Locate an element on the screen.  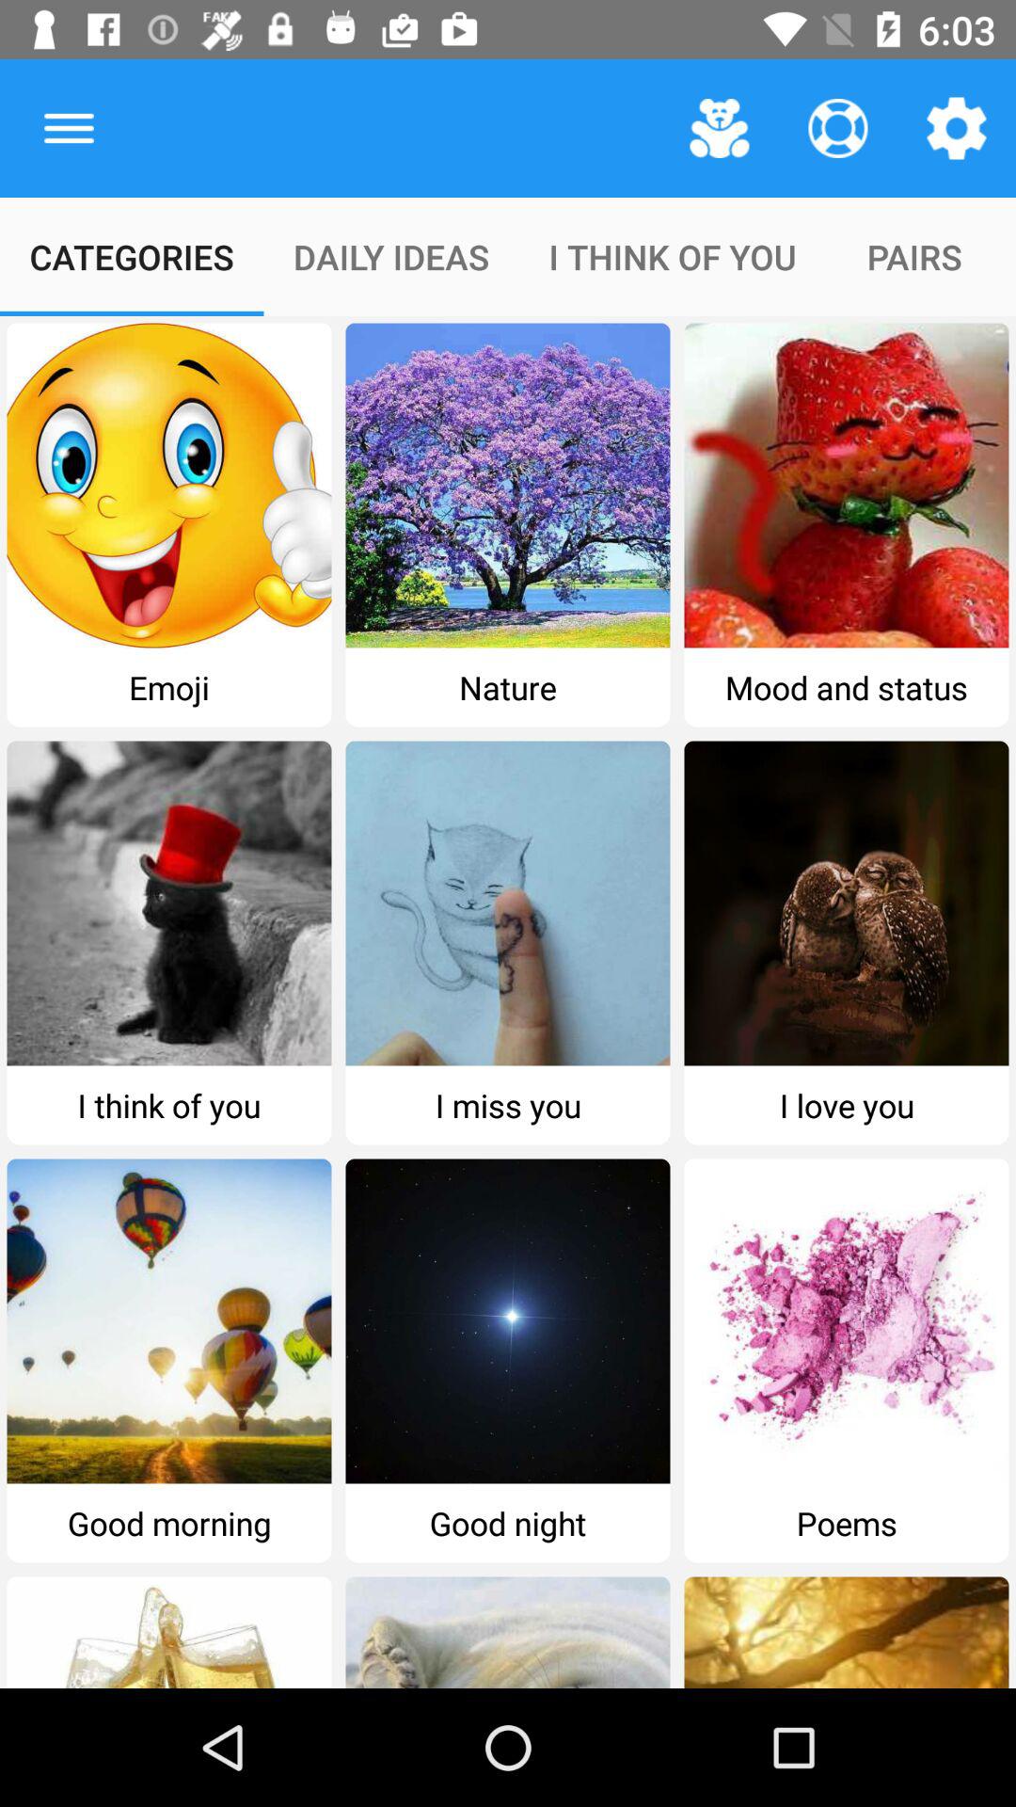
launch the icon above the pairs is located at coordinates (956, 128).